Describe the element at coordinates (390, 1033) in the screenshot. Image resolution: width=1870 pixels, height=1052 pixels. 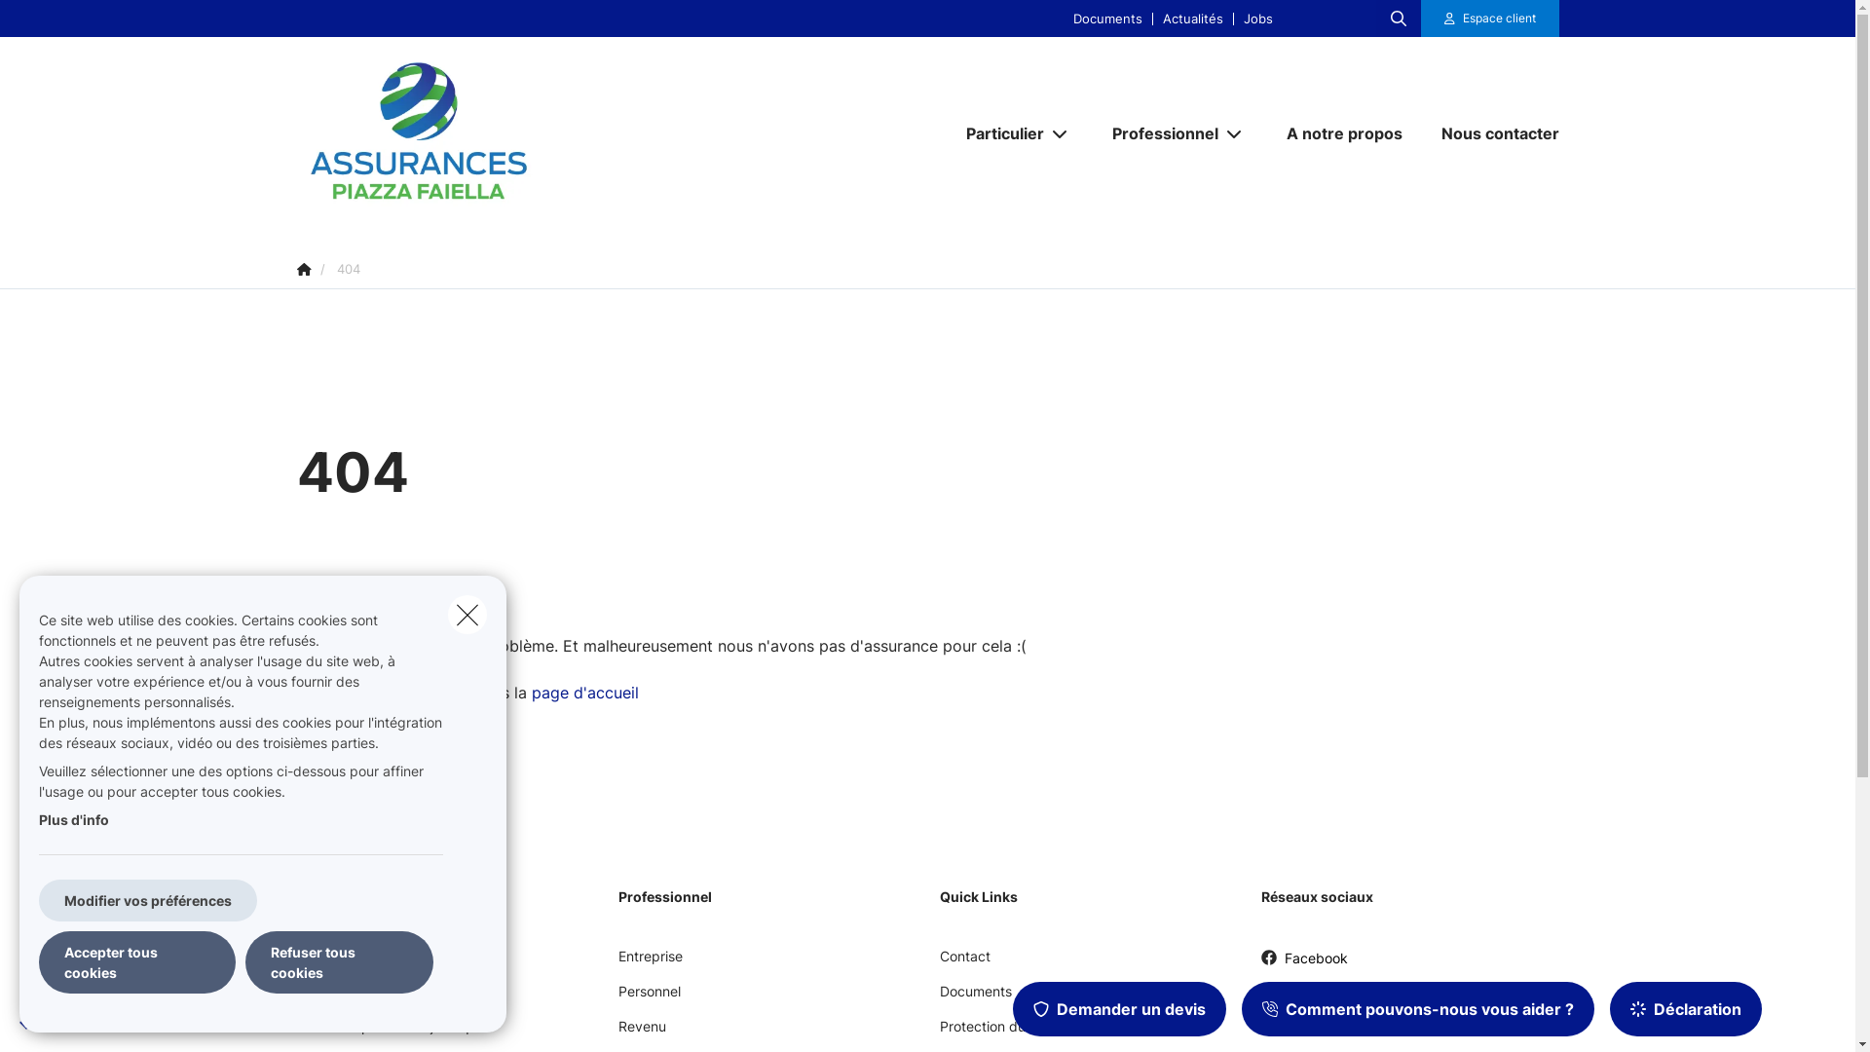
I see `Famille et protection juridique` at that location.